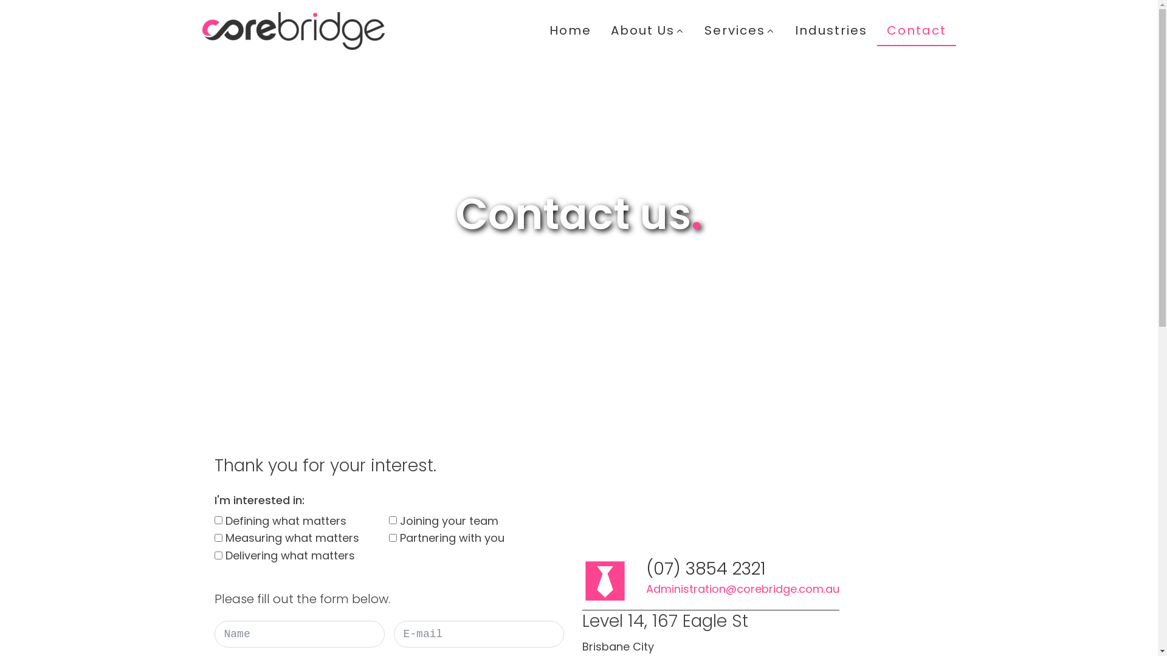 The image size is (1167, 656). Describe the element at coordinates (570, 31) in the screenshot. I see `Home` at that location.